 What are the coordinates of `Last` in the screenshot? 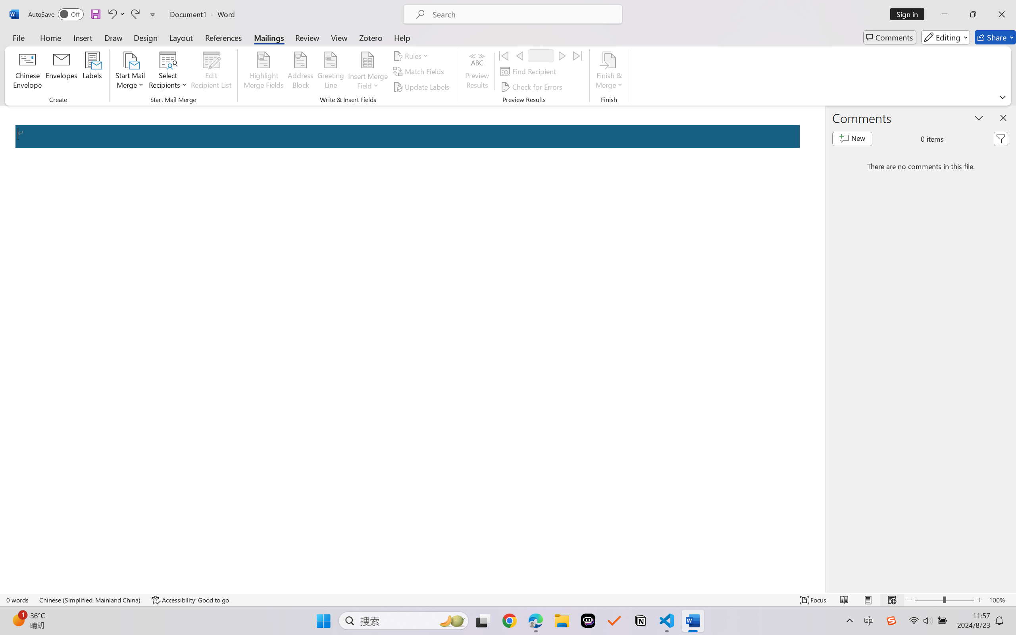 It's located at (578, 56).